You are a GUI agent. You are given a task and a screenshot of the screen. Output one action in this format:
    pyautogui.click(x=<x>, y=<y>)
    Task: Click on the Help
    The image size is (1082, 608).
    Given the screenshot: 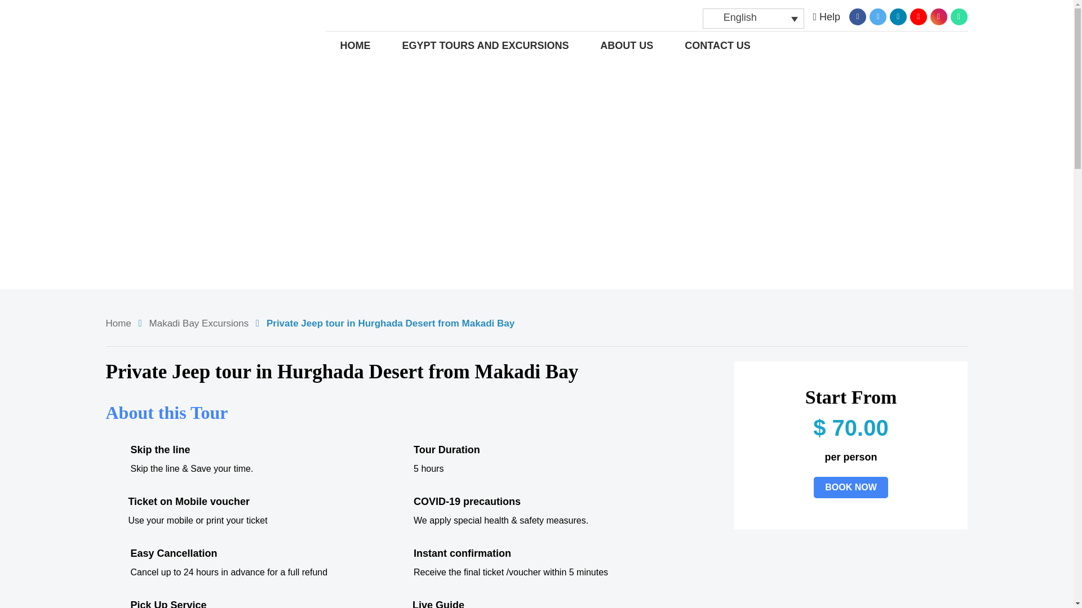 What is the action you would take?
    pyautogui.click(x=826, y=17)
    